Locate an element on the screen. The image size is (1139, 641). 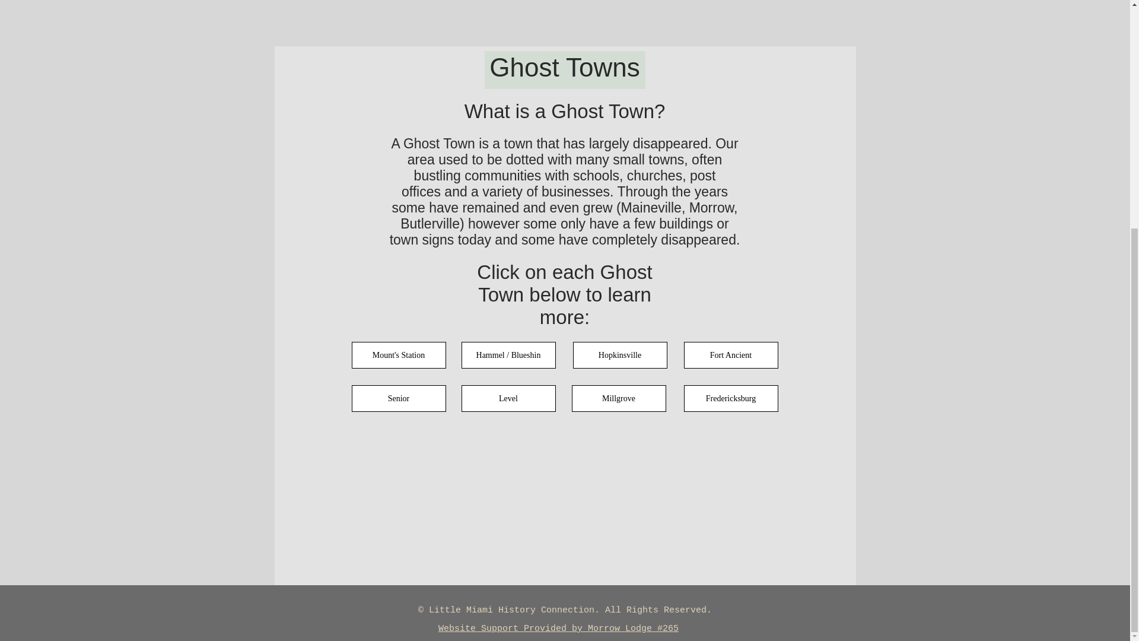
Fredericksburg is located at coordinates (731, 399).